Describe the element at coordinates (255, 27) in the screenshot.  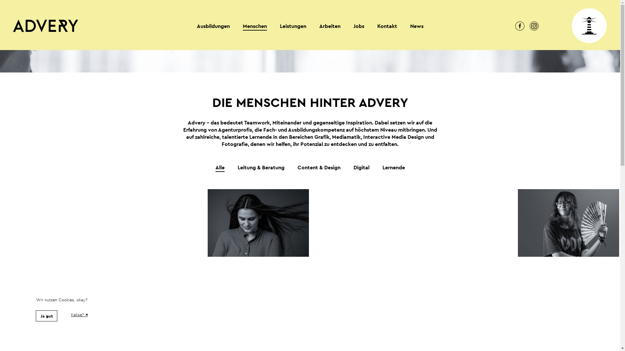
I see `Menschen` at that location.